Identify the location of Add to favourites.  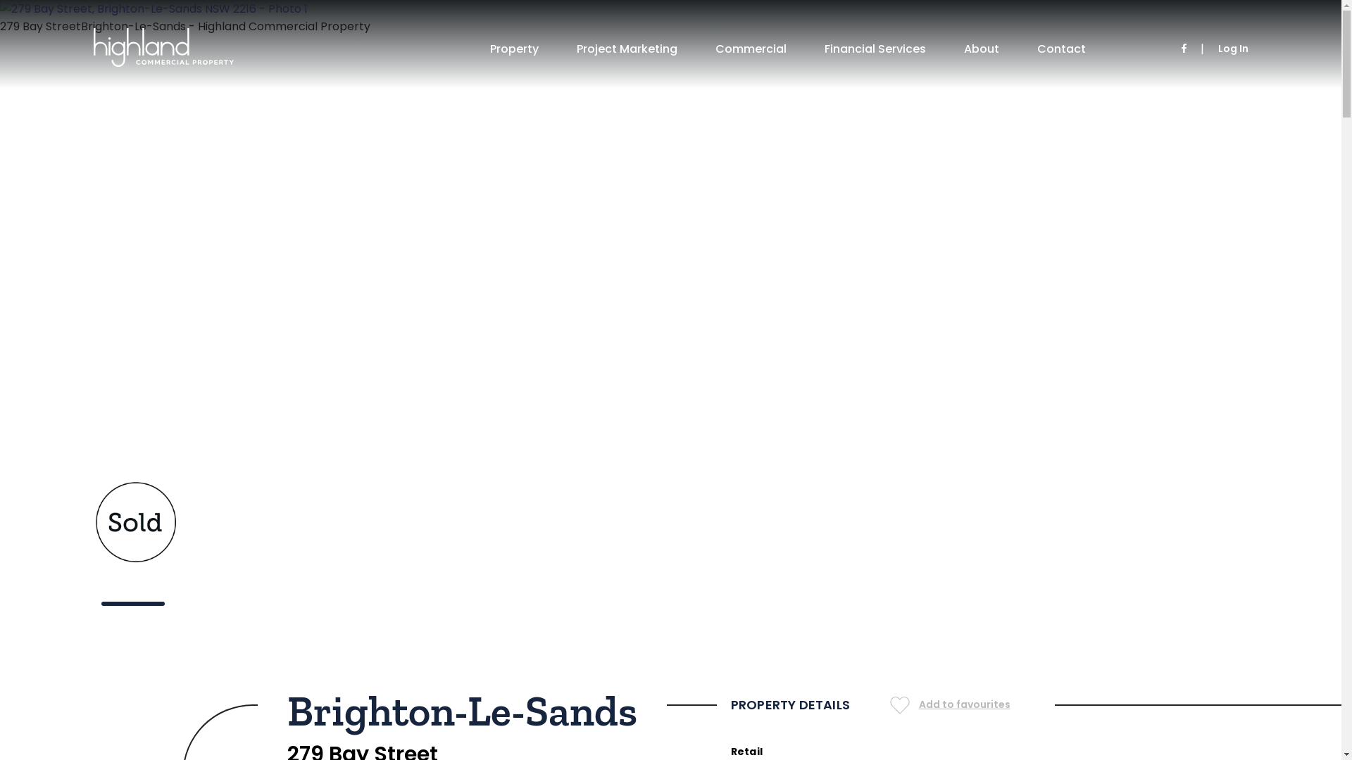
(951, 705).